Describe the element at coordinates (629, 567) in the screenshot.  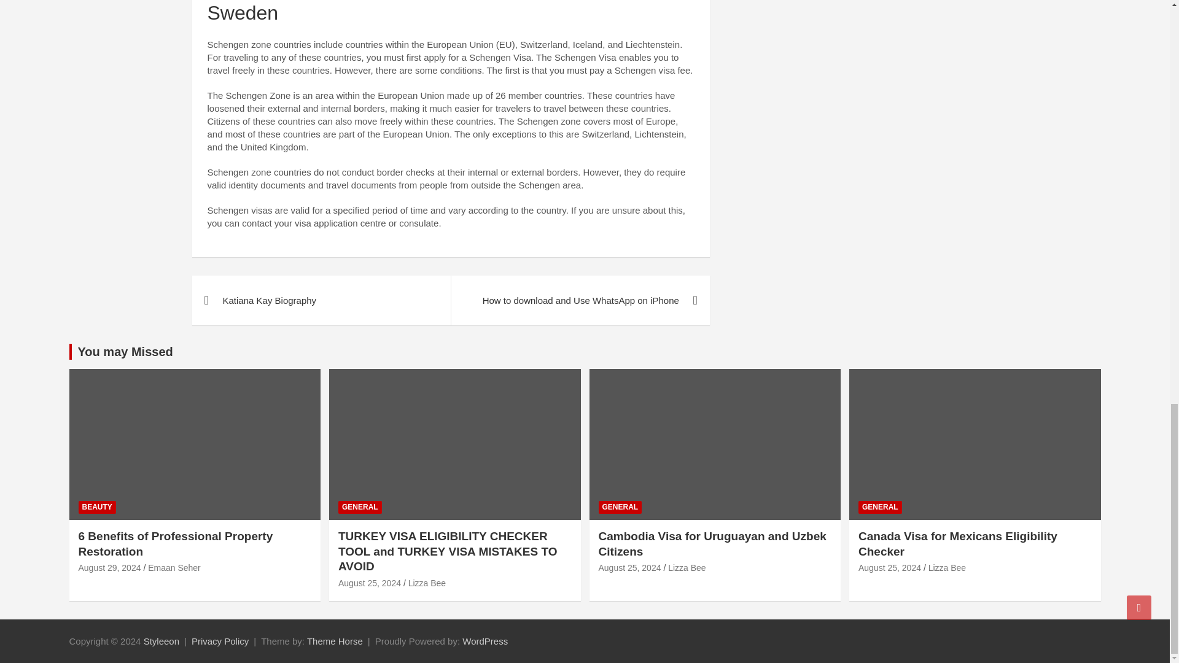
I see `Cambodia Visa for Uruguayan and Uzbek Citizens` at that location.